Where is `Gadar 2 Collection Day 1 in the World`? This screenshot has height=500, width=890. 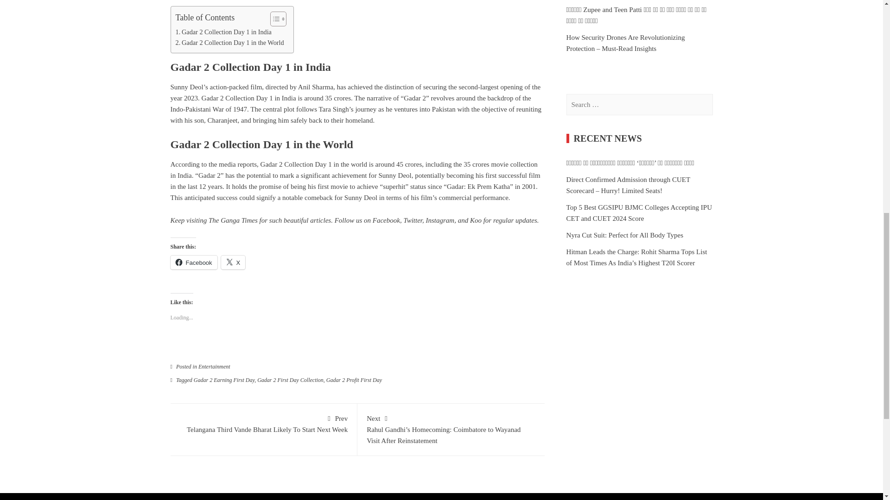 Gadar 2 Collection Day 1 in the World is located at coordinates (229, 43).